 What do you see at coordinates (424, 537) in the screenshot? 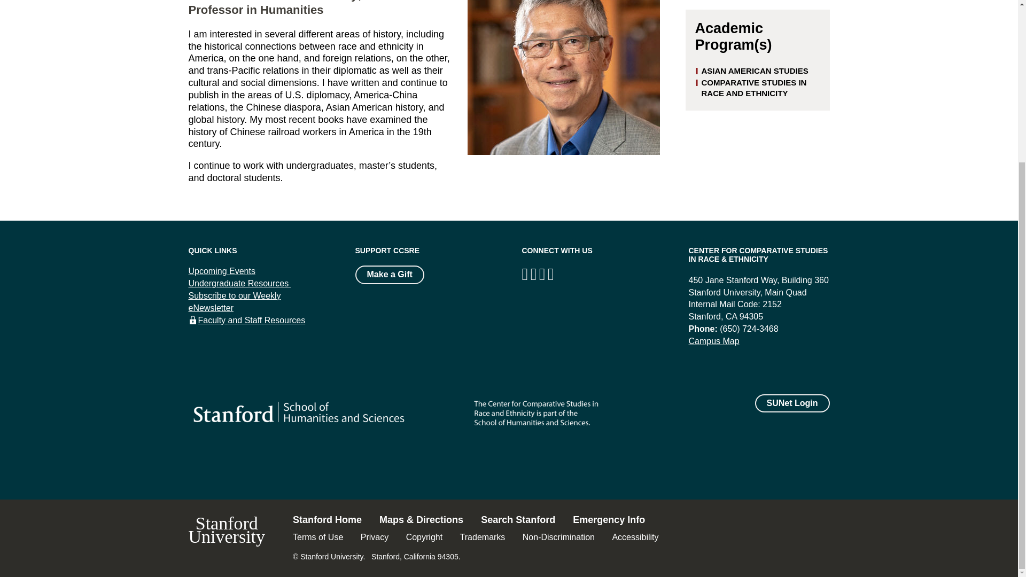
I see `Report alleged copyright infringement` at bounding box center [424, 537].